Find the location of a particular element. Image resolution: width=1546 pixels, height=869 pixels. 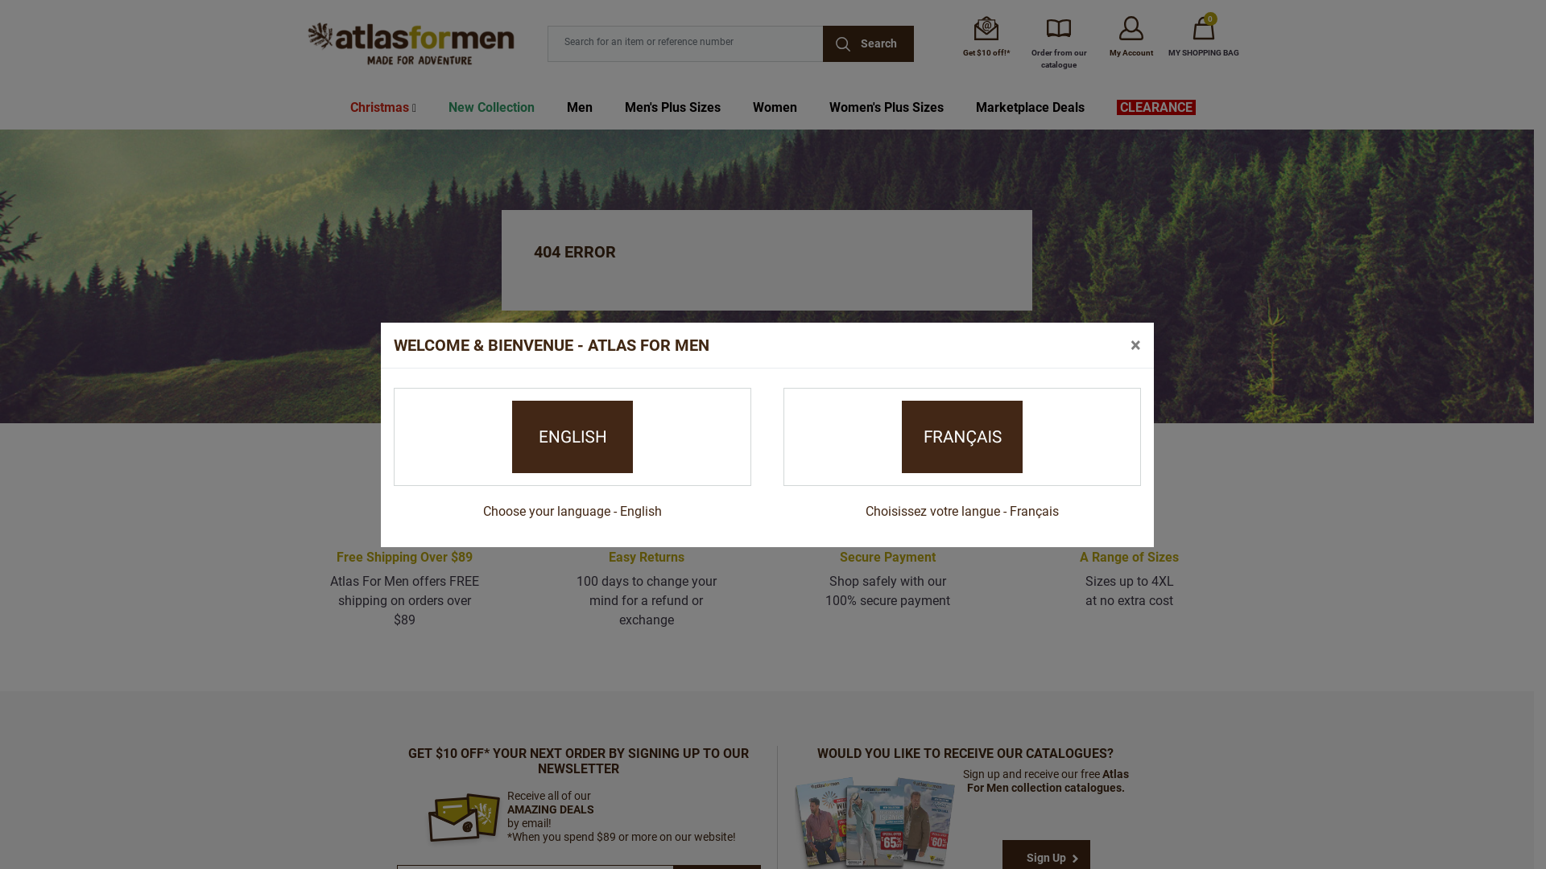

Get $10 off!* is located at coordinates (986, 37).